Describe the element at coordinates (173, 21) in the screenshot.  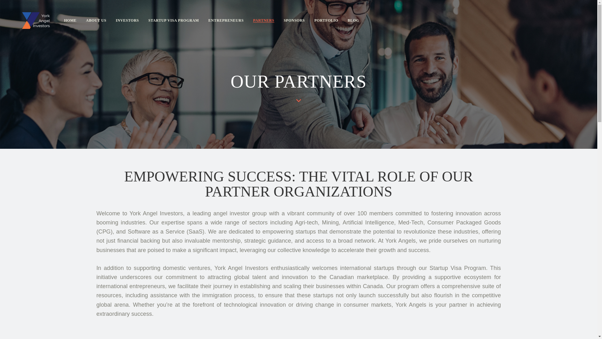
I see `STARTUP VISA PROGRAM` at that location.